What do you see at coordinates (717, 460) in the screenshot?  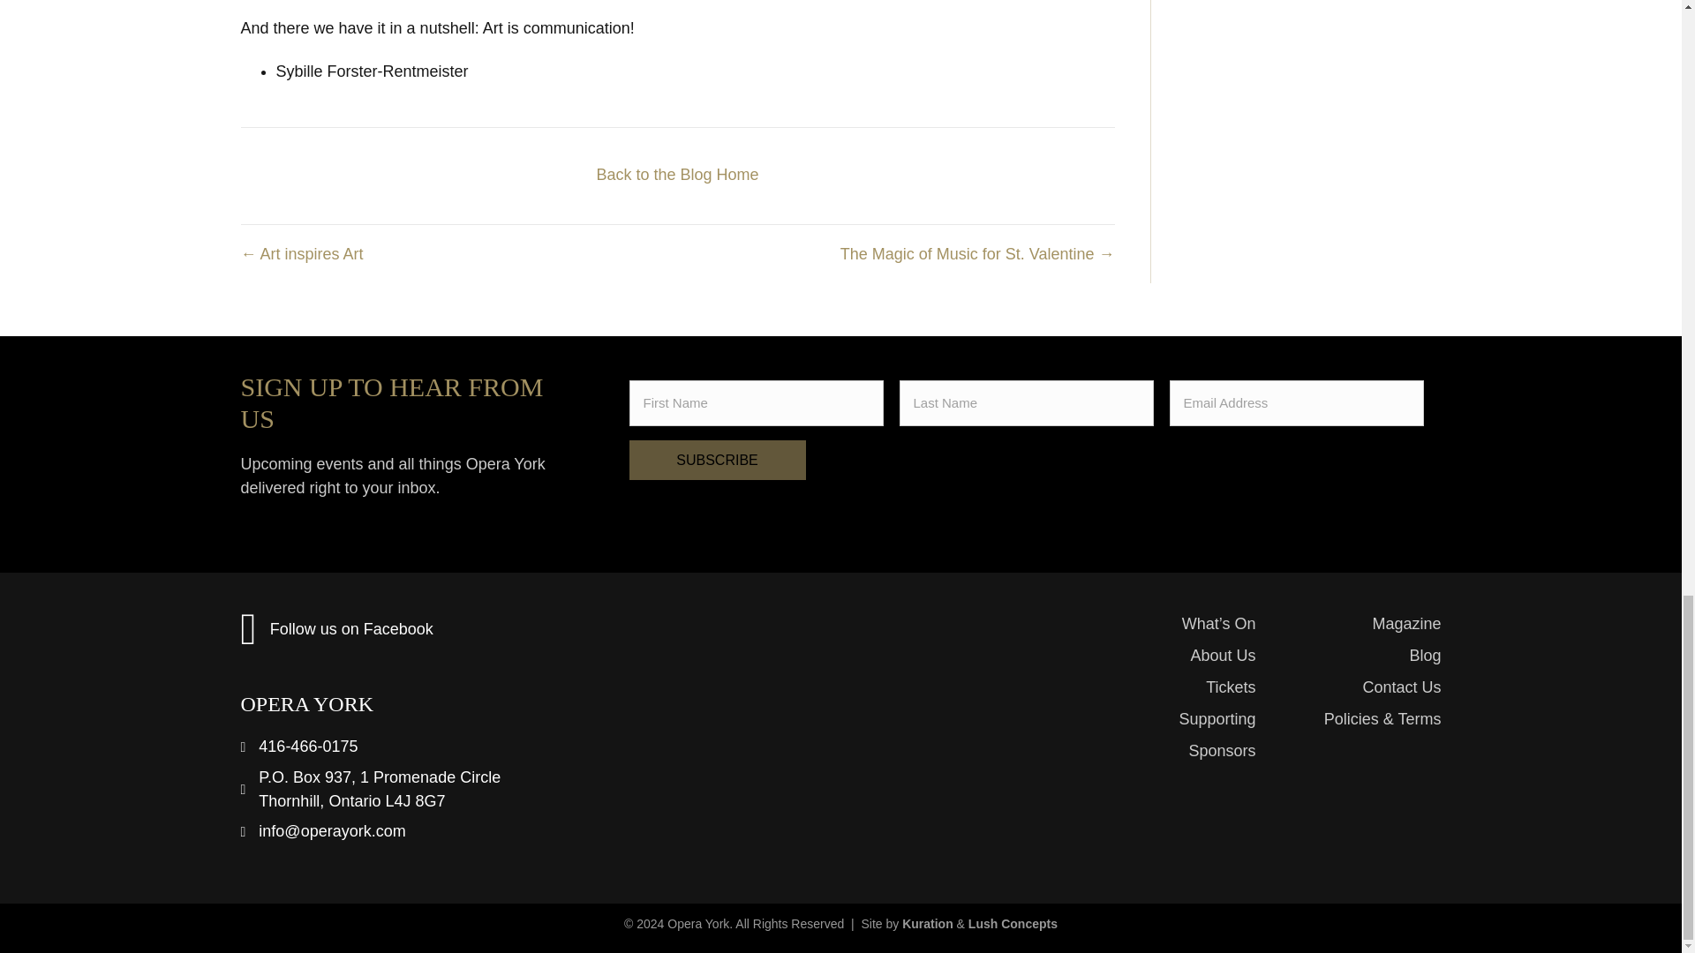 I see `Subscribe` at bounding box center [717, 460].